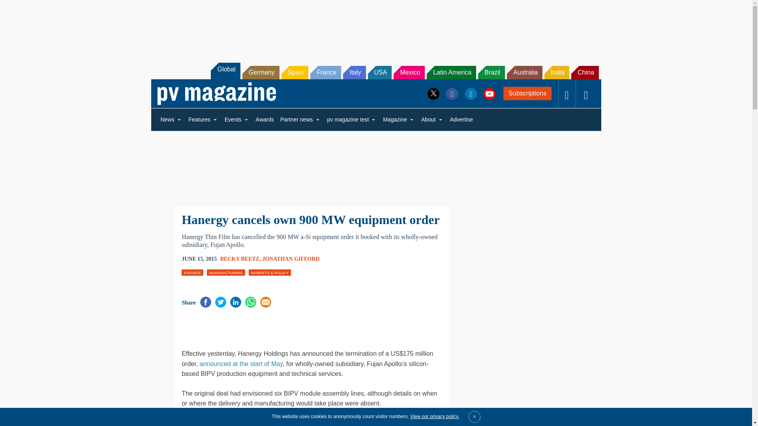  I want to click on Germany, so click(261, 73).